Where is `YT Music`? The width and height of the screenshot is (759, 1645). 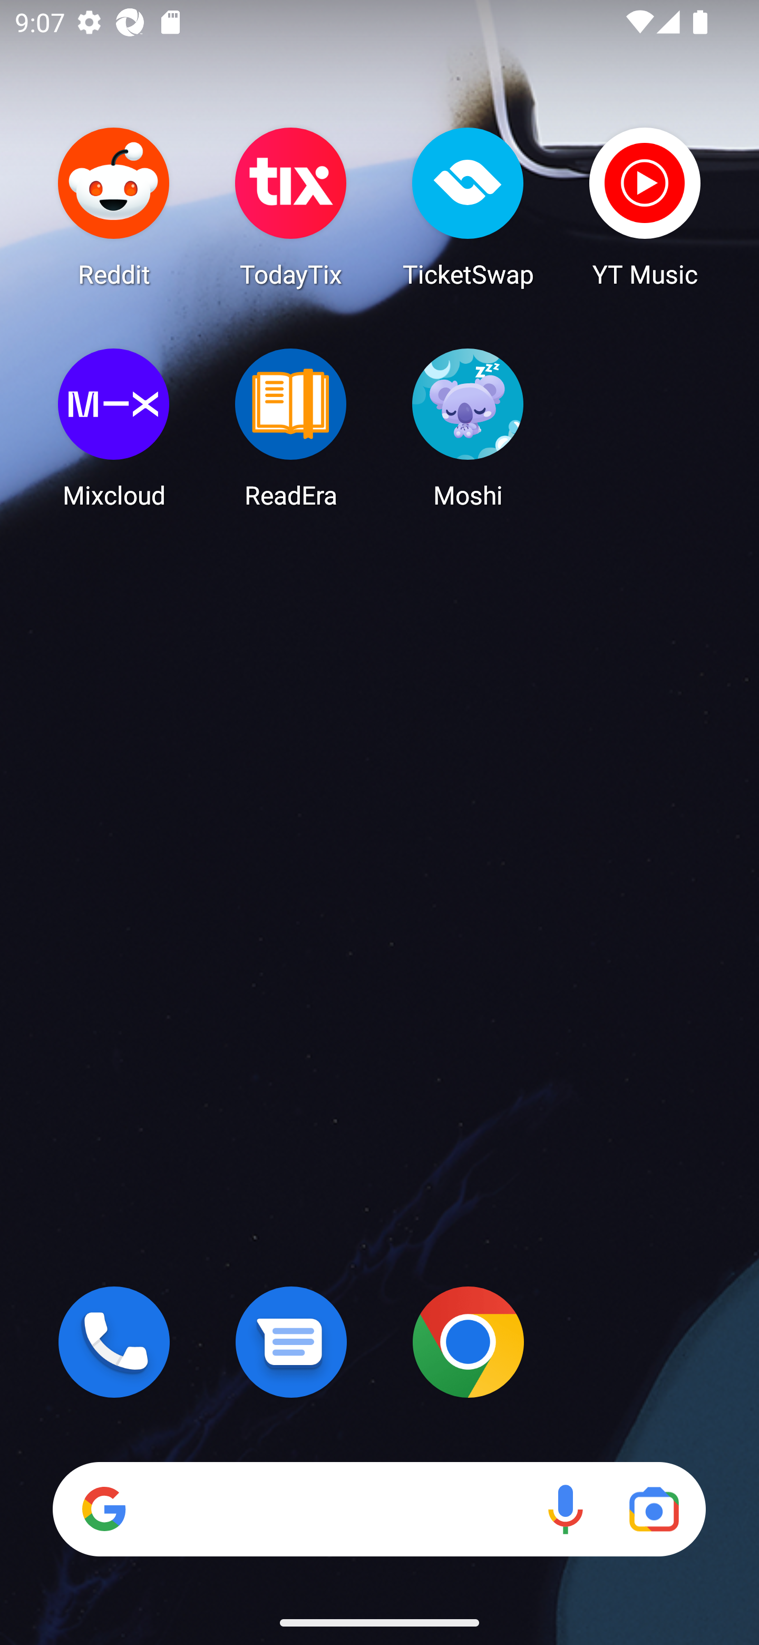
YT Music is located at coordinates (645, 207).